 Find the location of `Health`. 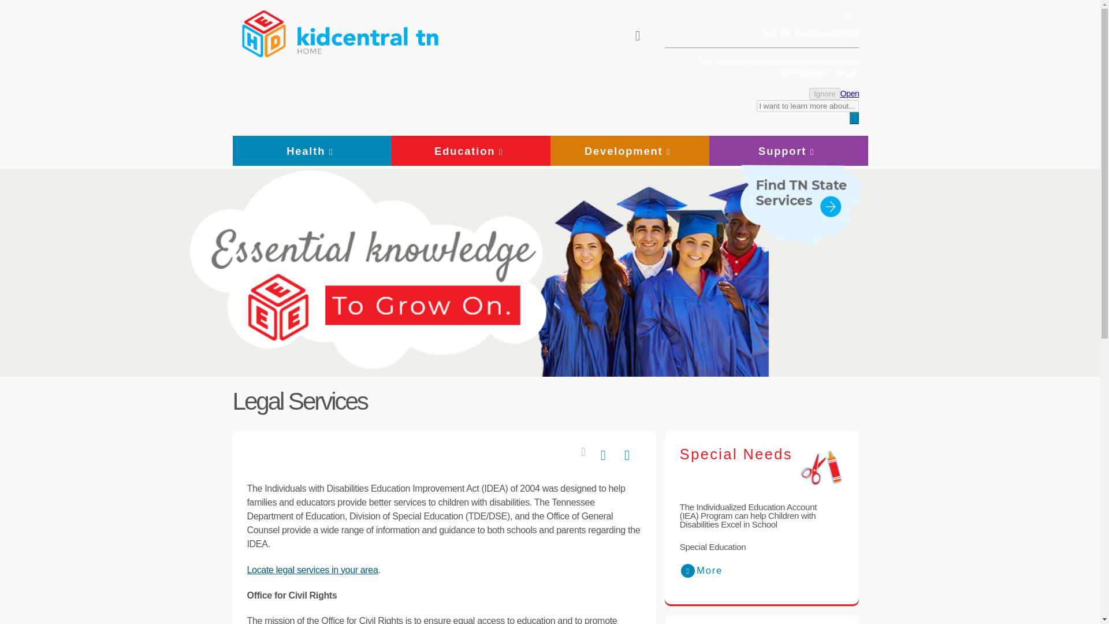

Health is located at coordinates (311, 151).